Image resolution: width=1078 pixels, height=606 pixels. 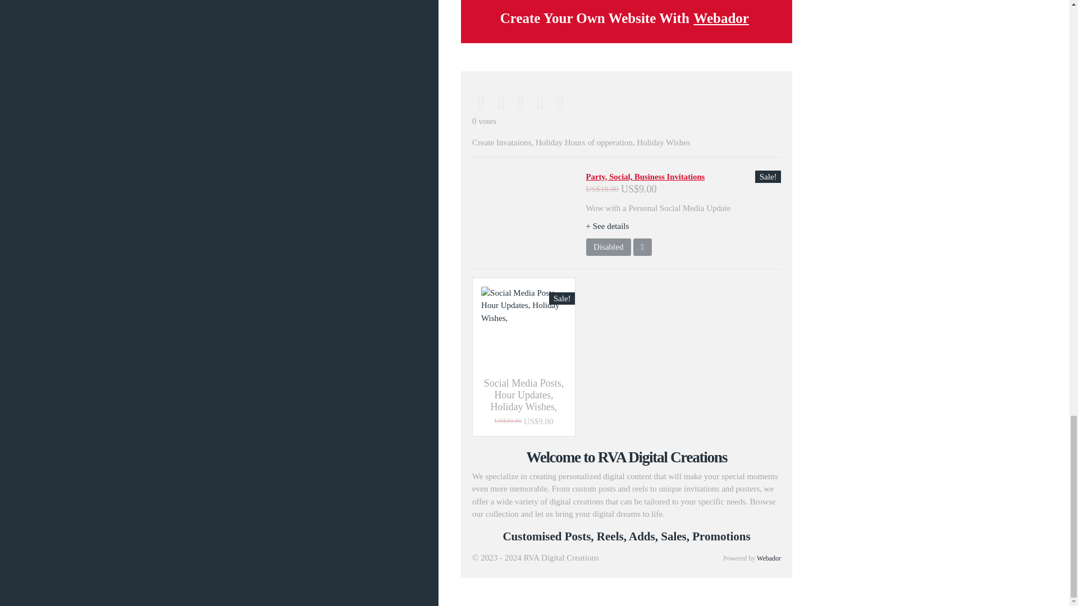 I want to click on Party, Social, Business Invitations, so click(x=646, y=176).